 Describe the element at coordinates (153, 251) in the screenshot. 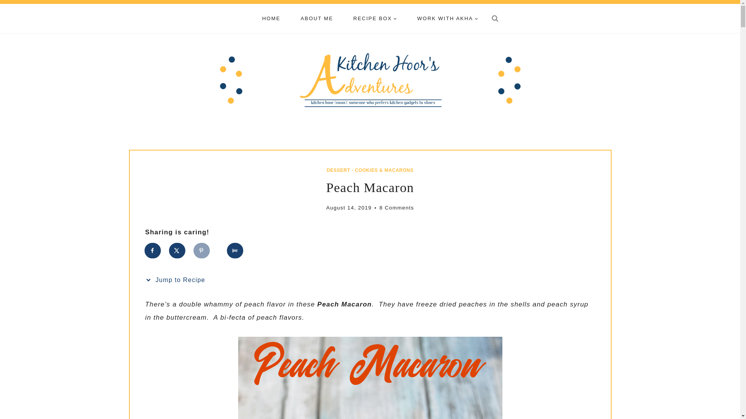

I see `Share on Facebook` at that location.